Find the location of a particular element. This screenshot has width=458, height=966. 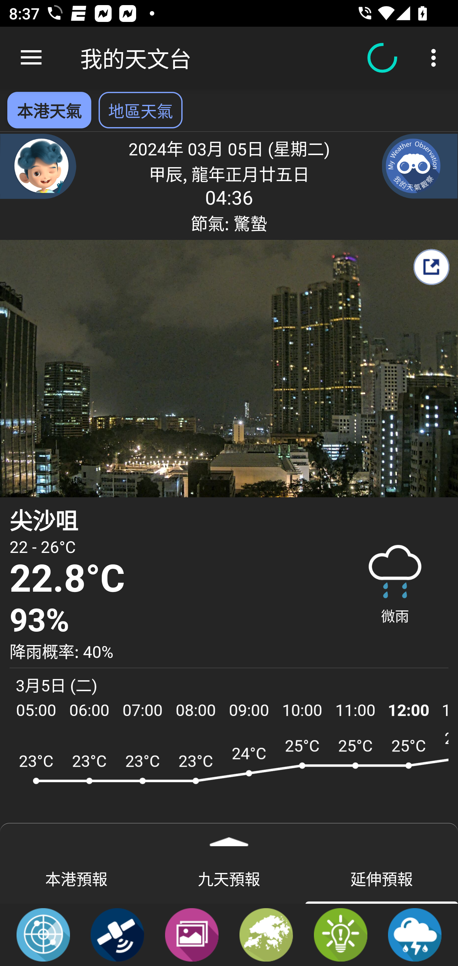

22.8°C 氣溫22.8攝氏度 is located at coordinates (171, 579).